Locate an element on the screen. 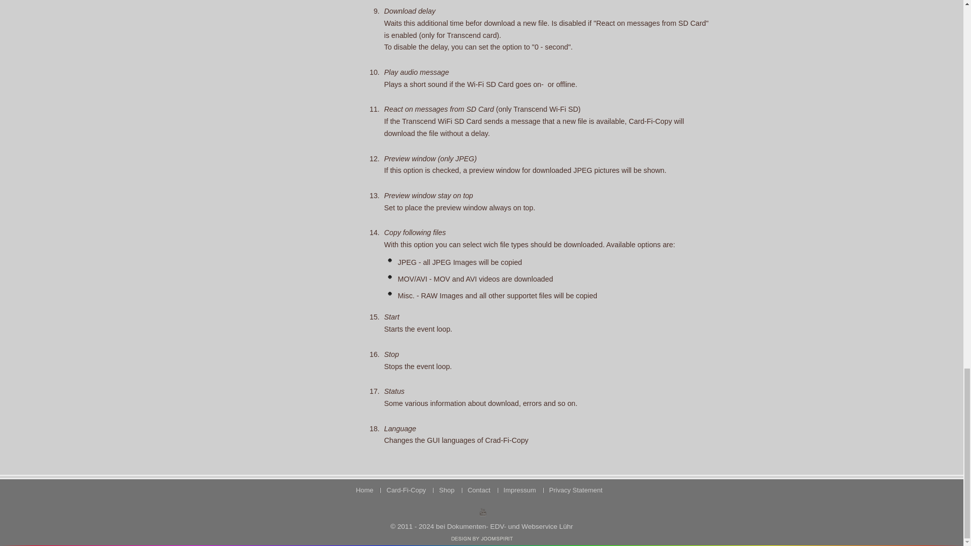 Image resolution: width=971 pixels, height=546 pixels. template-joomspirit.com is located at coordinates (481, 538).